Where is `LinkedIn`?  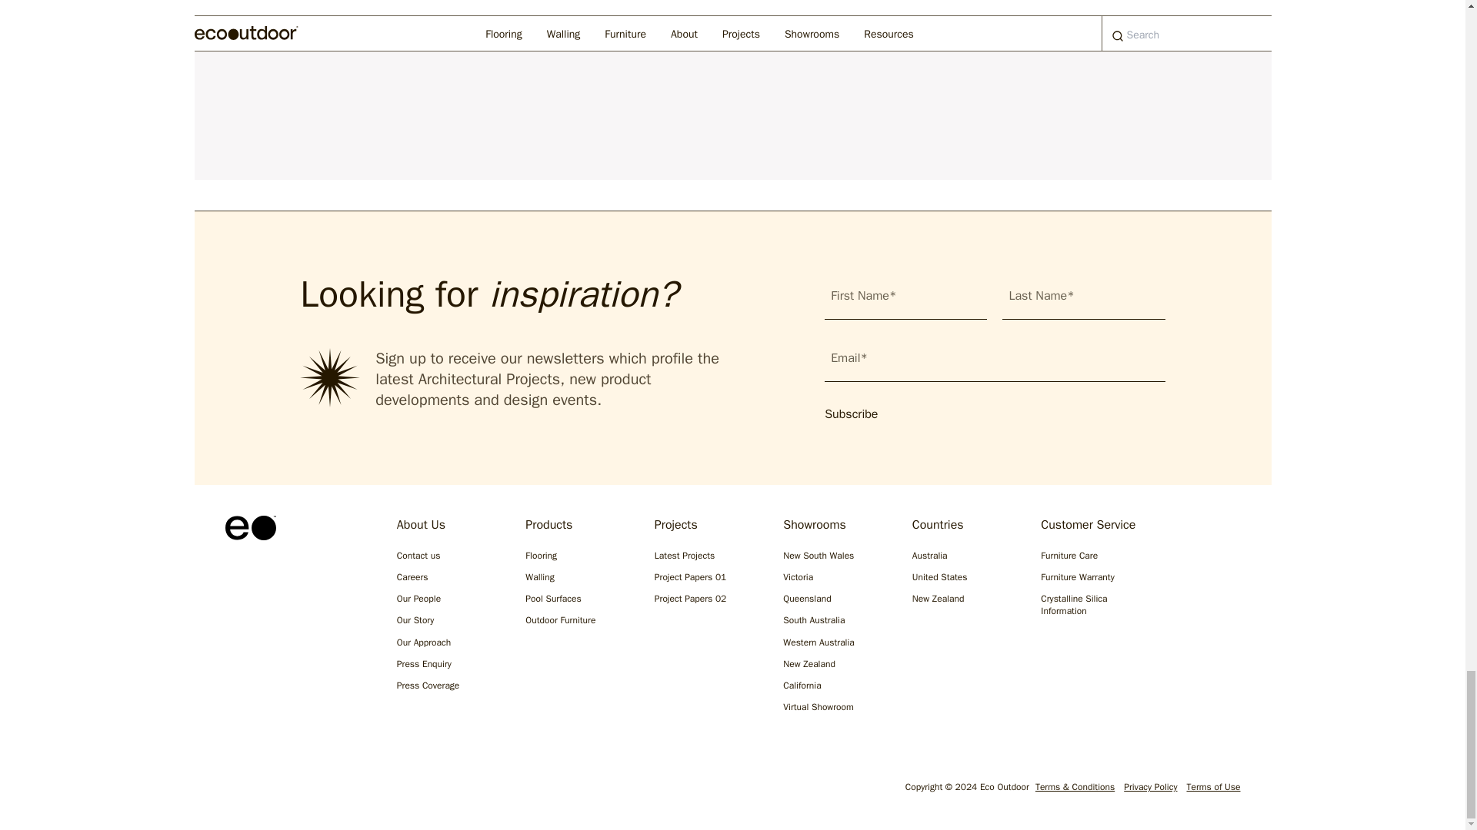 LinkedIn is located at coordinates (332, 790).